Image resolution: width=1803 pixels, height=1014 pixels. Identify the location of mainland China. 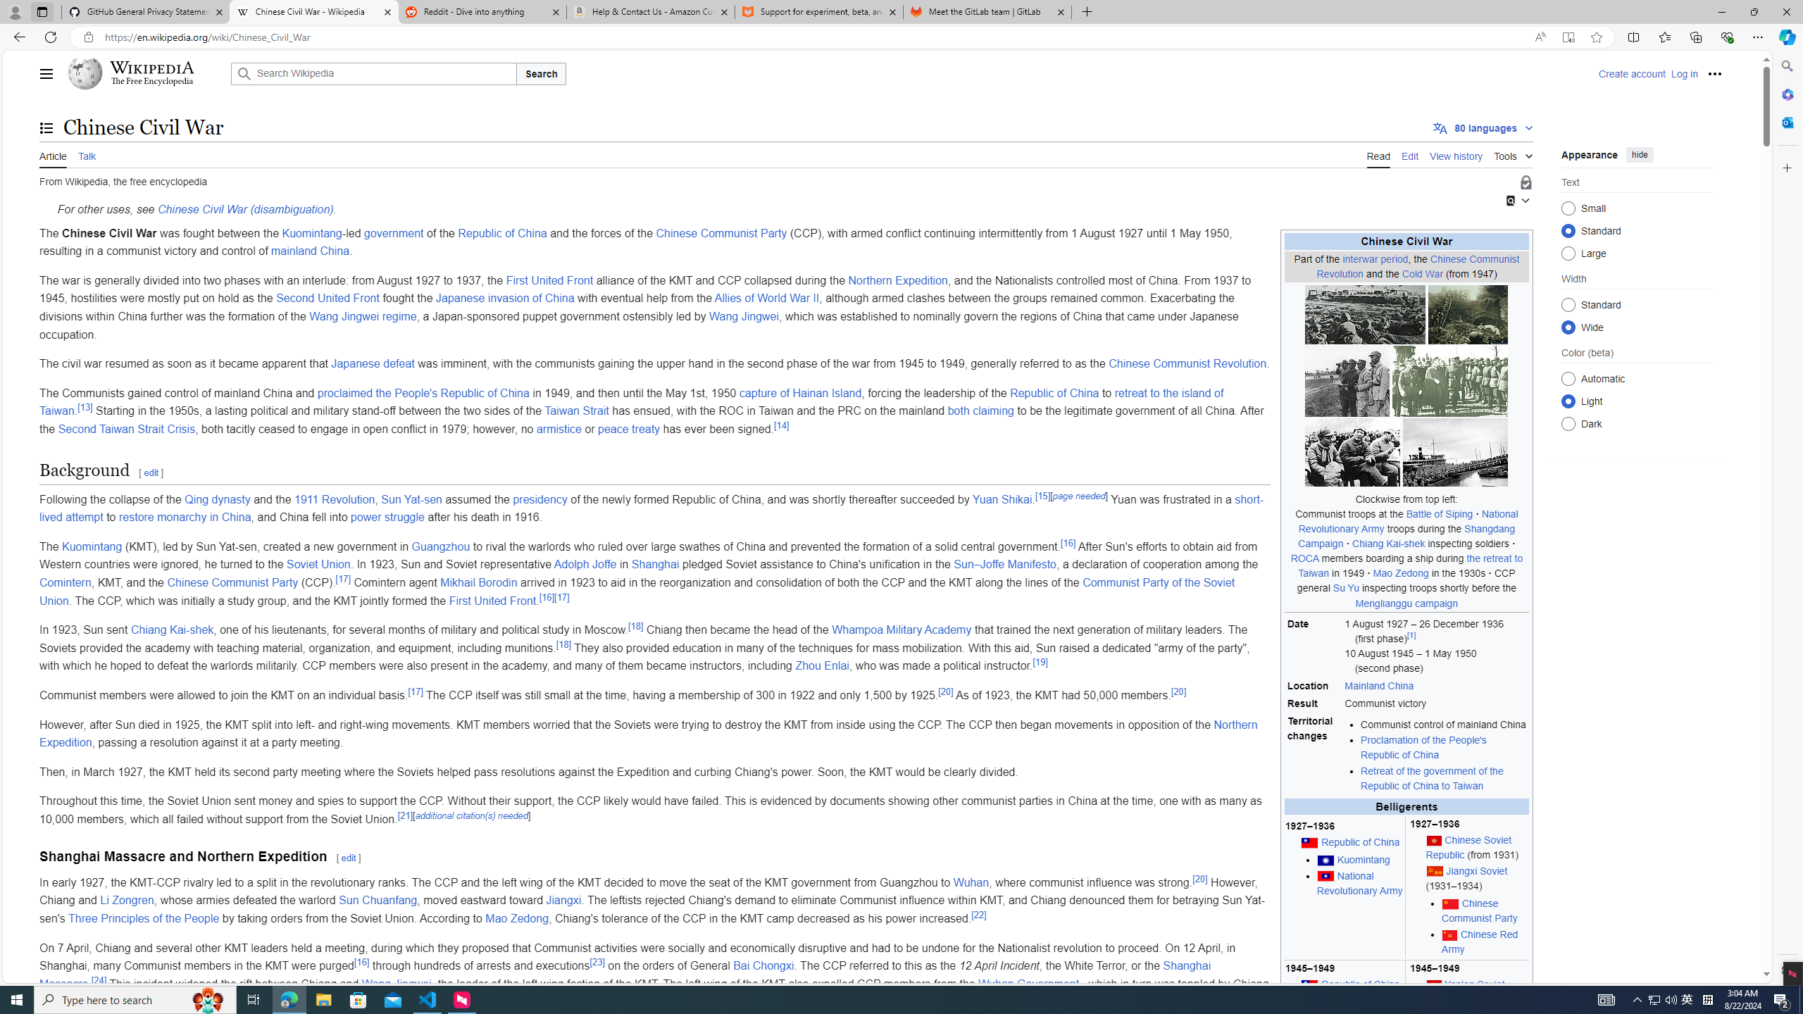
(310, 251).